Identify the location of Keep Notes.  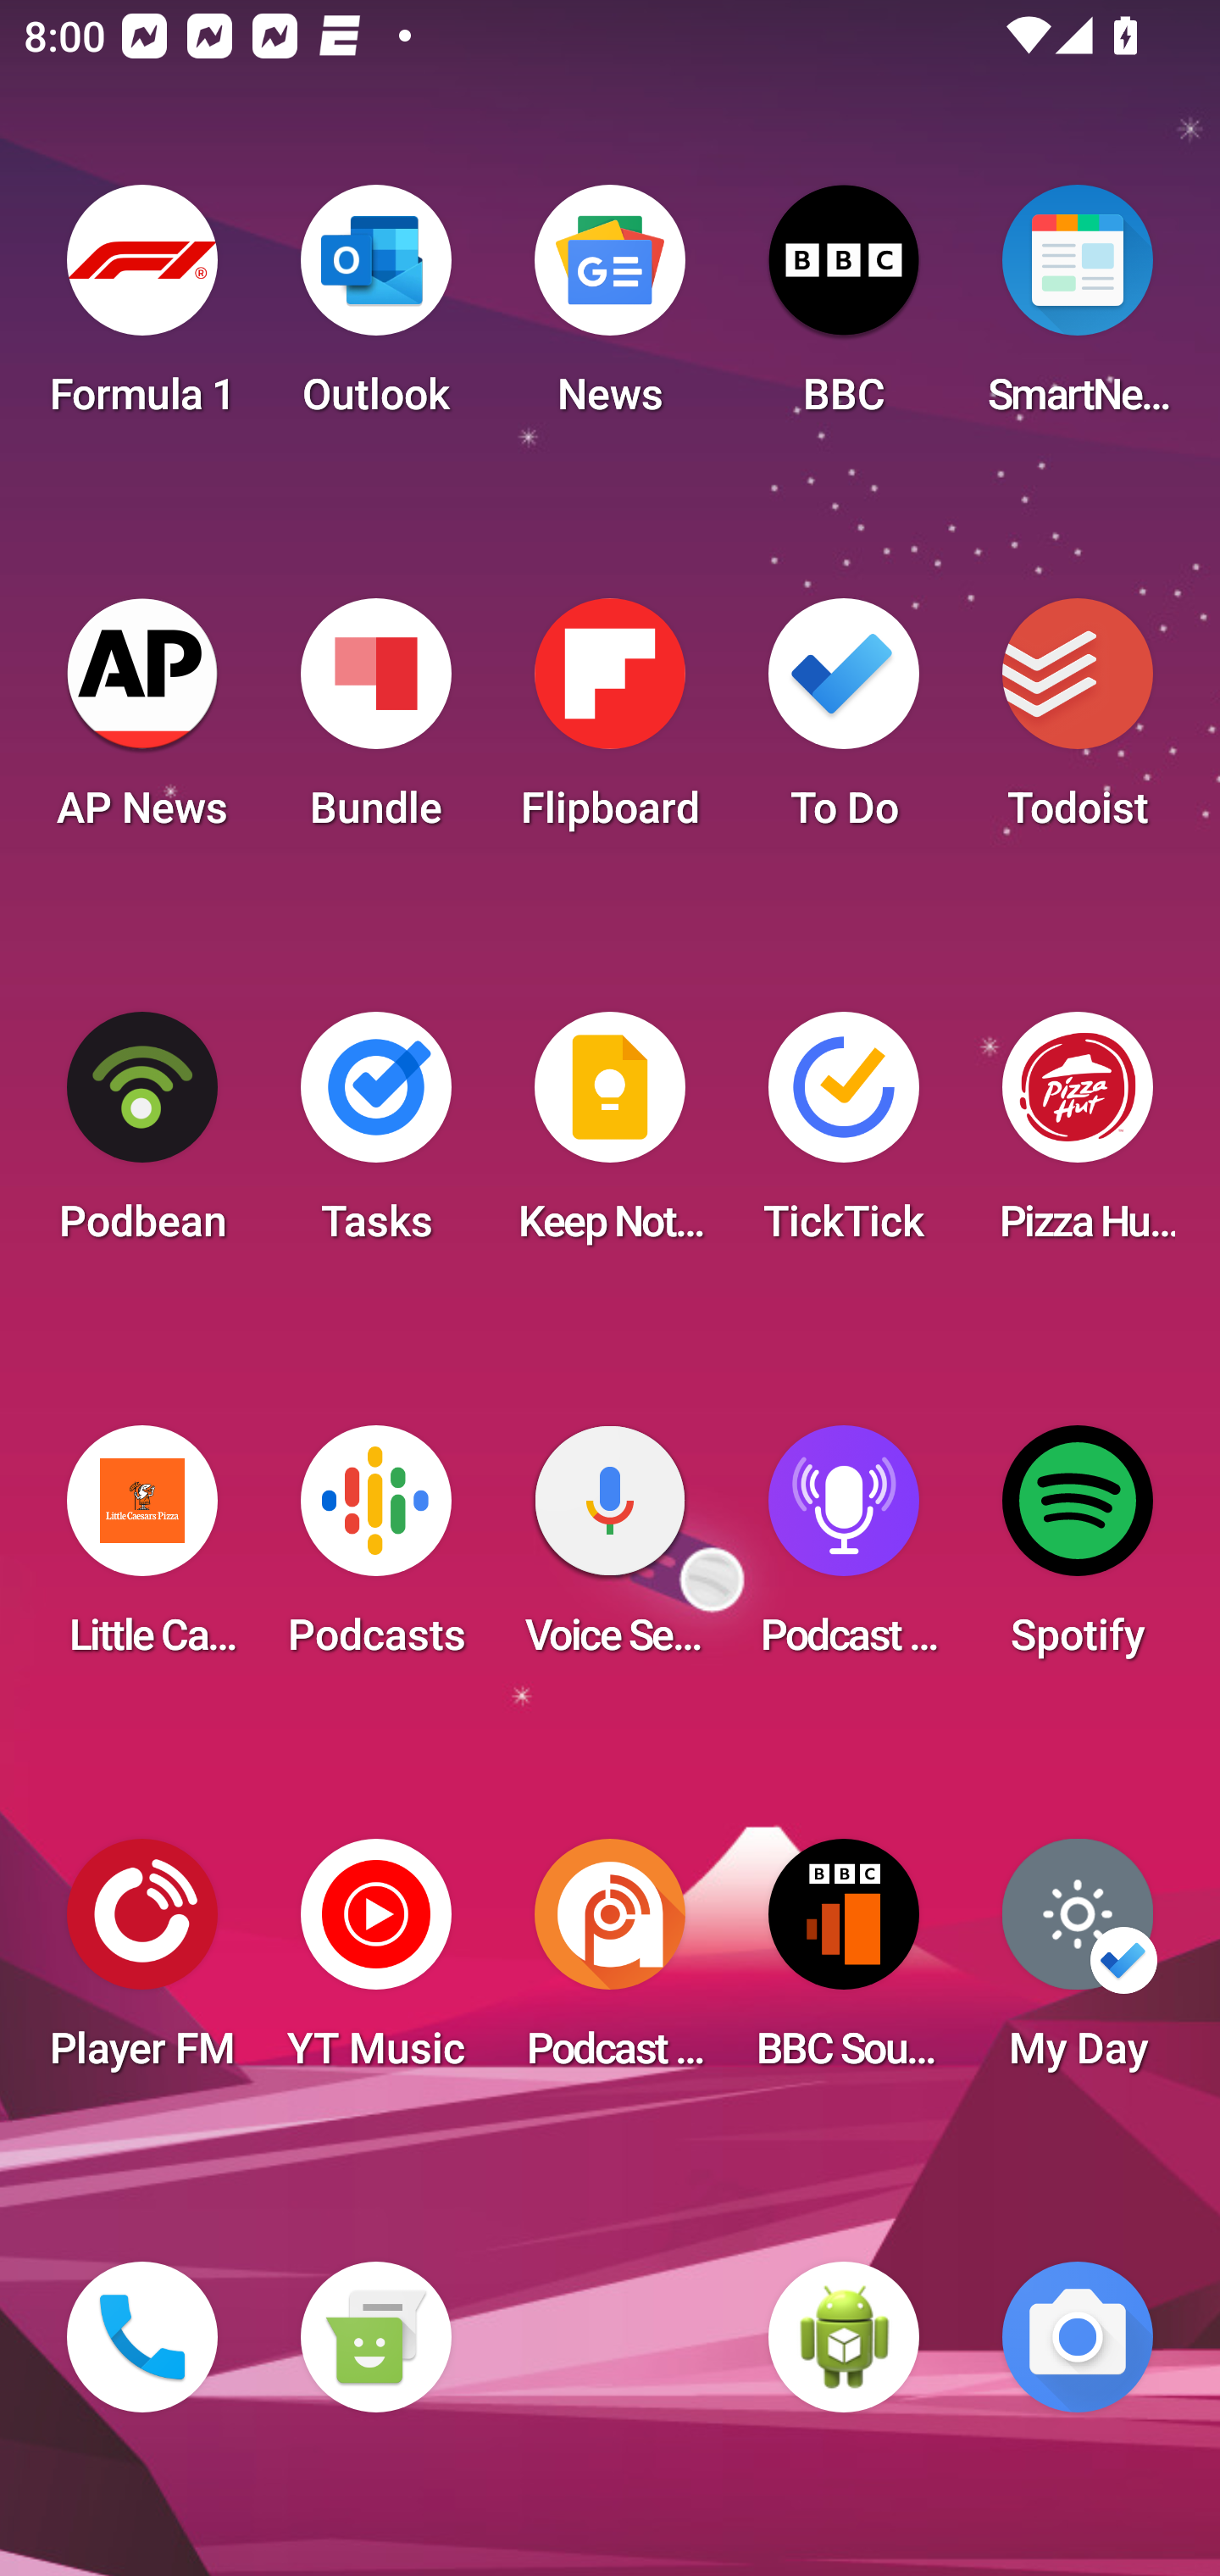
(610, 1137).